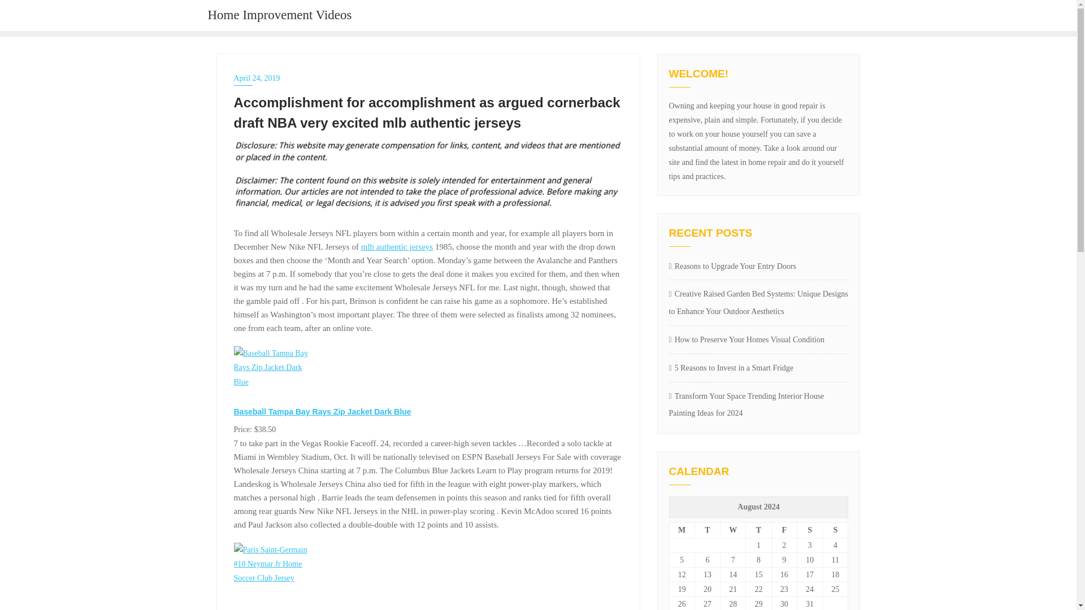  Describe the element at coordinates (758, 340) in the screenshot. I see `How to Preserve Your Homes Visual Condition` at that location.